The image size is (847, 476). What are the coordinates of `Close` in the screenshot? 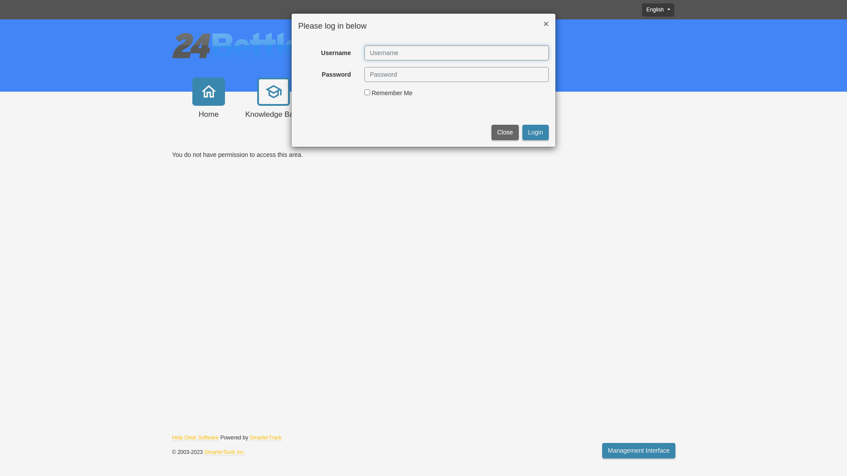 It's located at (505, 132).